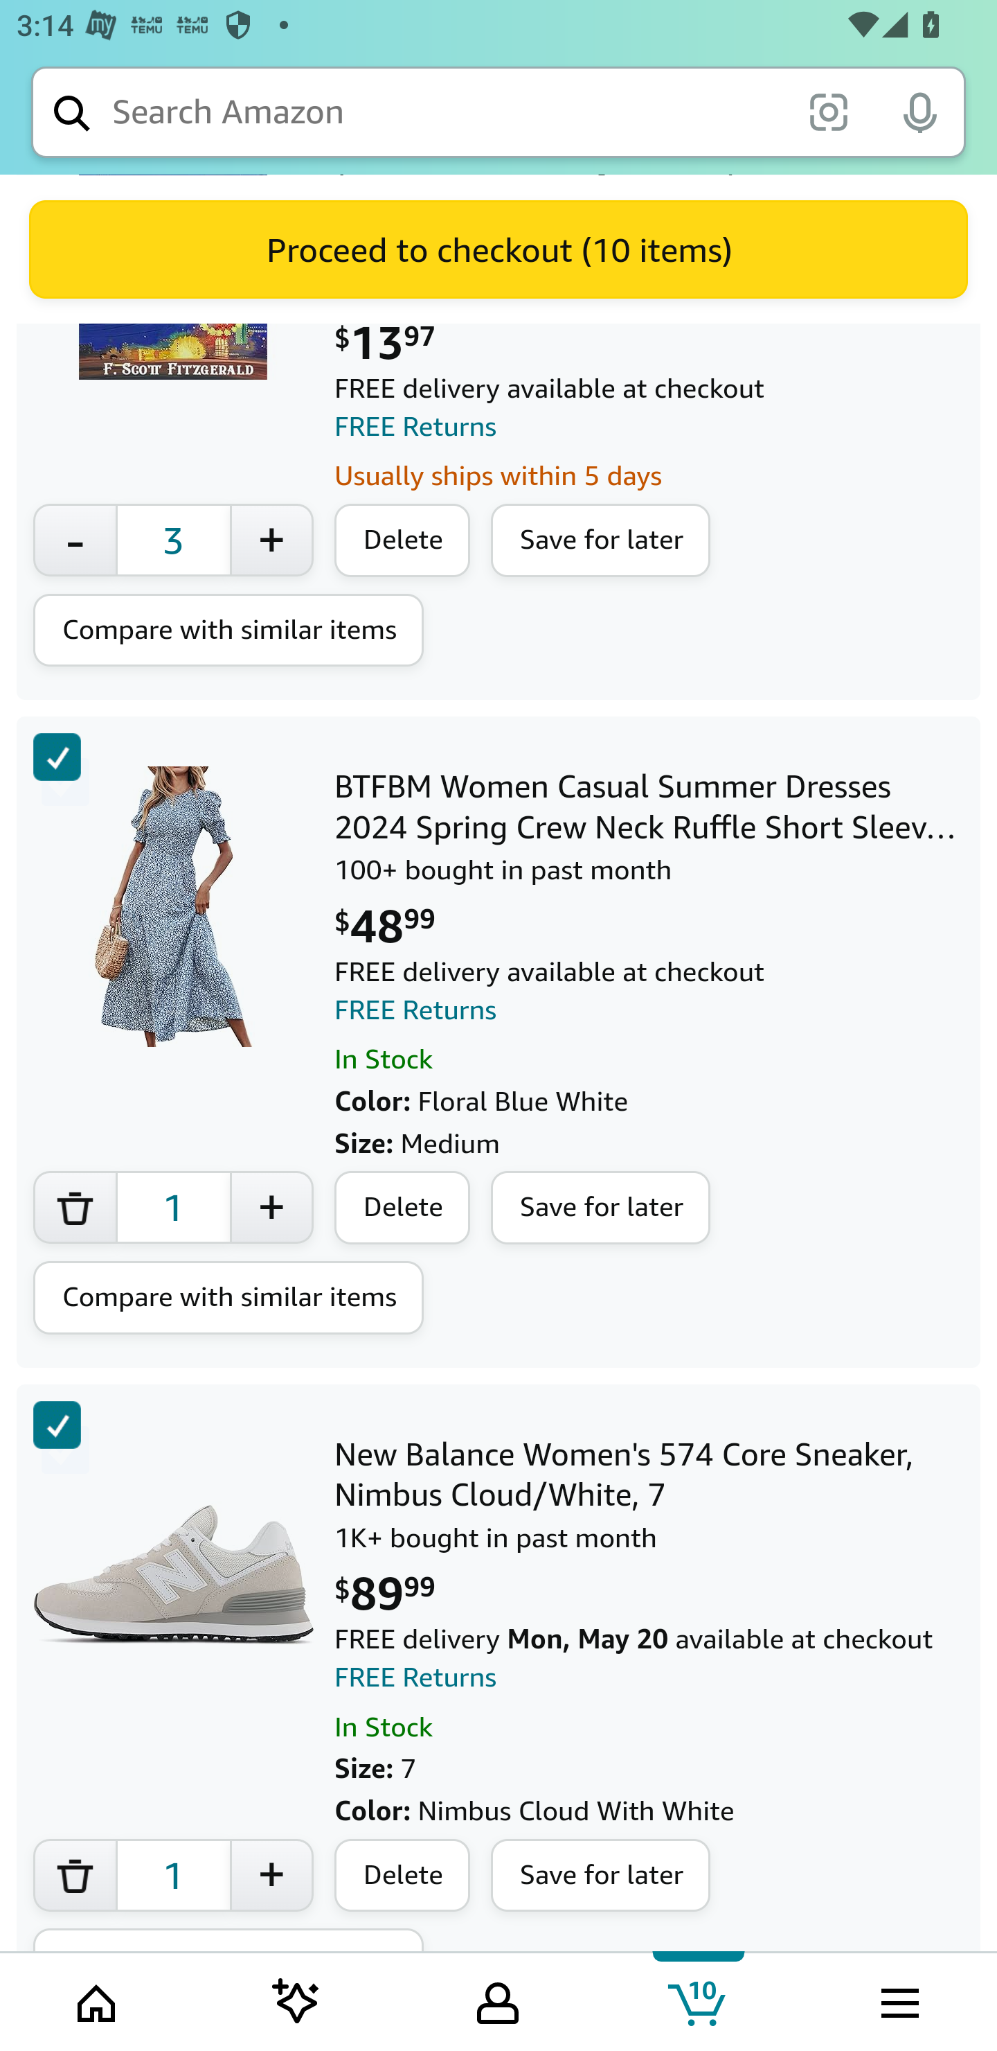 The width and height of the screenshot is (997, 2051). I want to click on Your Amazon.com Tab 3 of 5, so click(498, 2000).